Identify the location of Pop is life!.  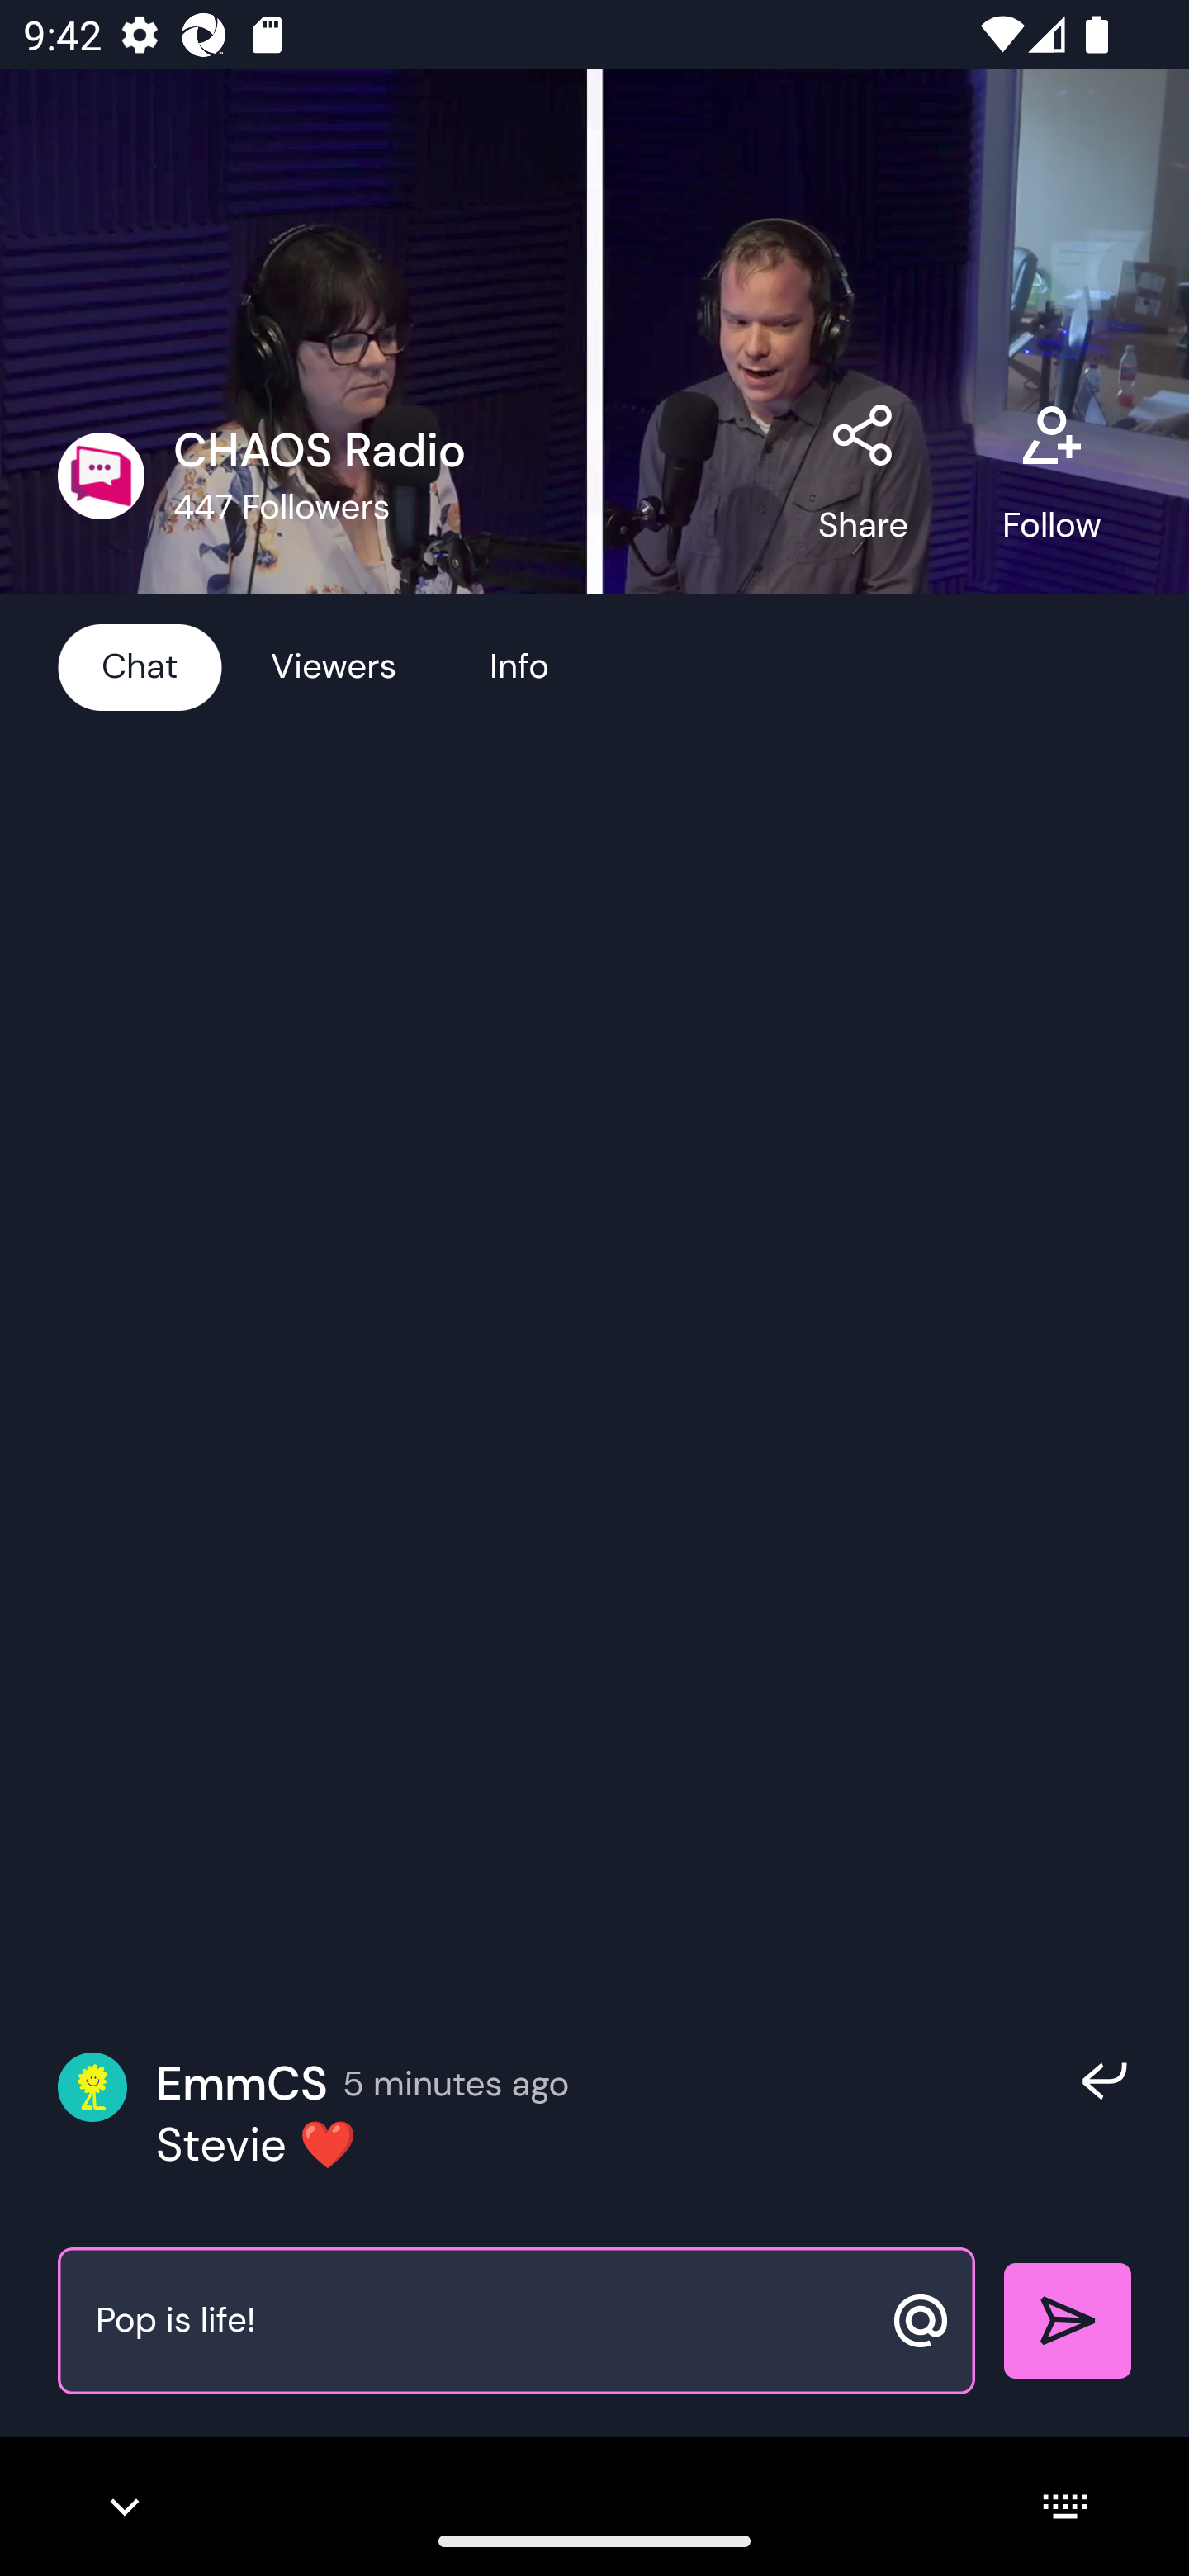
(481, 2322).